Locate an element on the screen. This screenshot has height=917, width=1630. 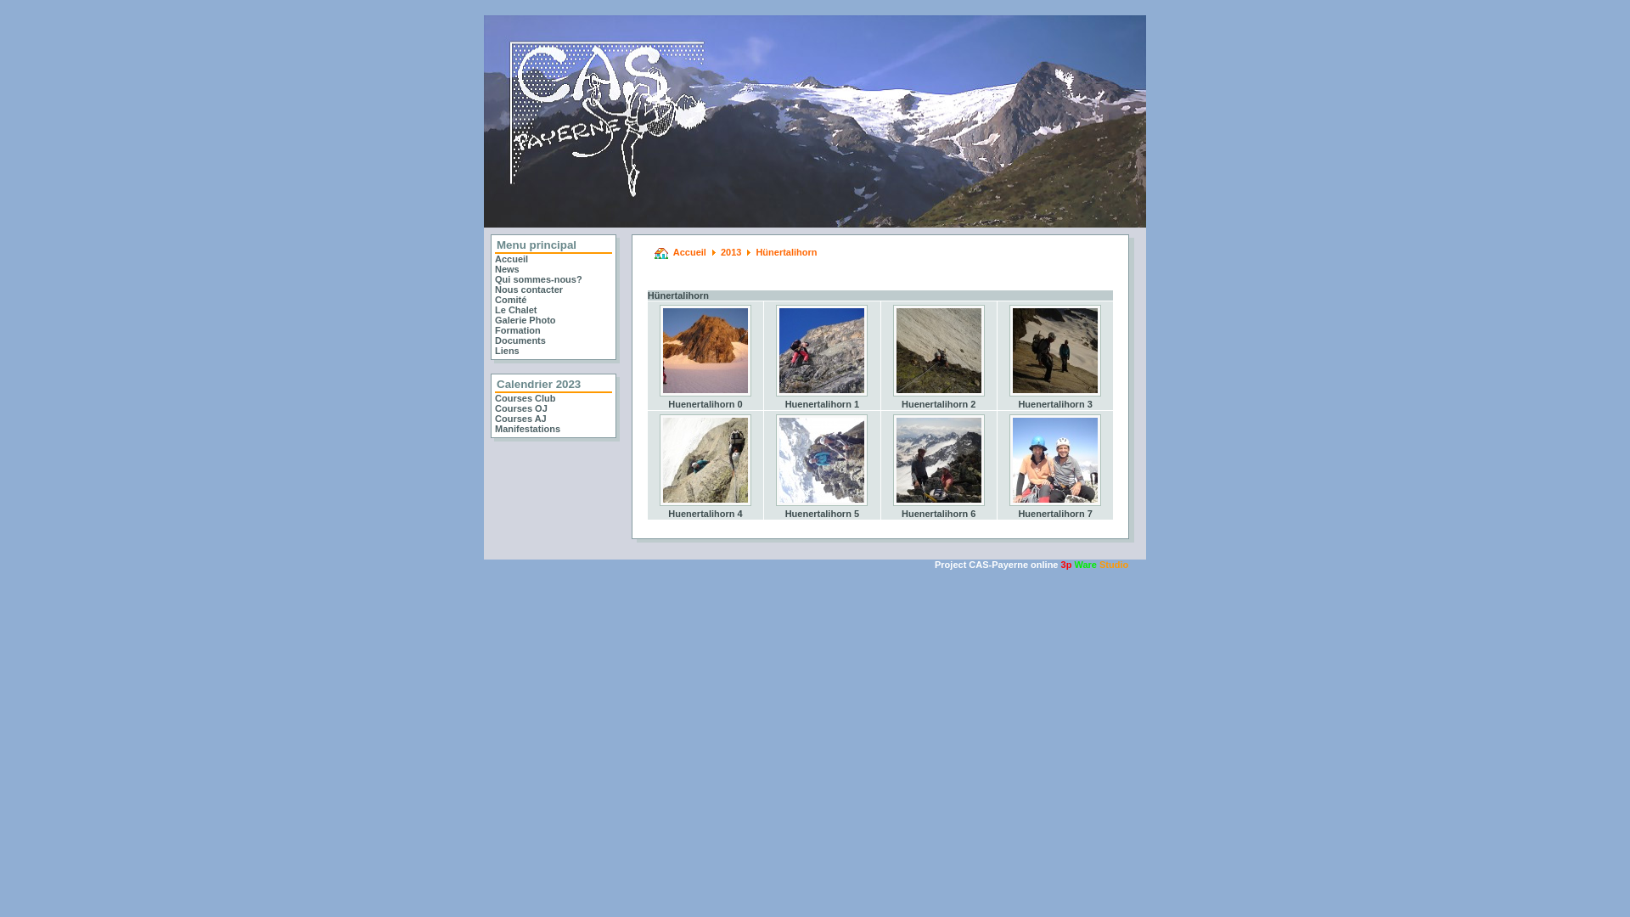
Courses Club is located at coordinates (526, 398).